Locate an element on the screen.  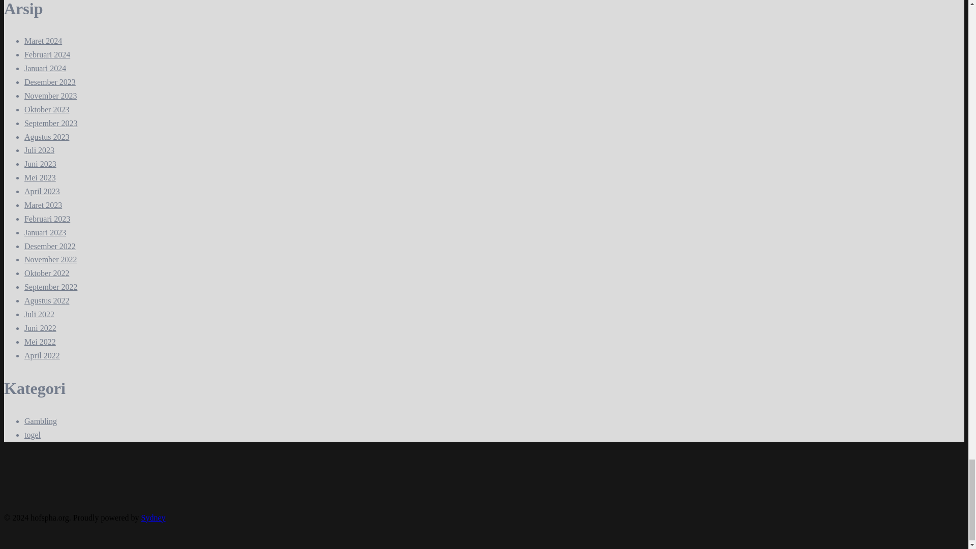
Agustus 2023 is located at coordinates (47, 137).